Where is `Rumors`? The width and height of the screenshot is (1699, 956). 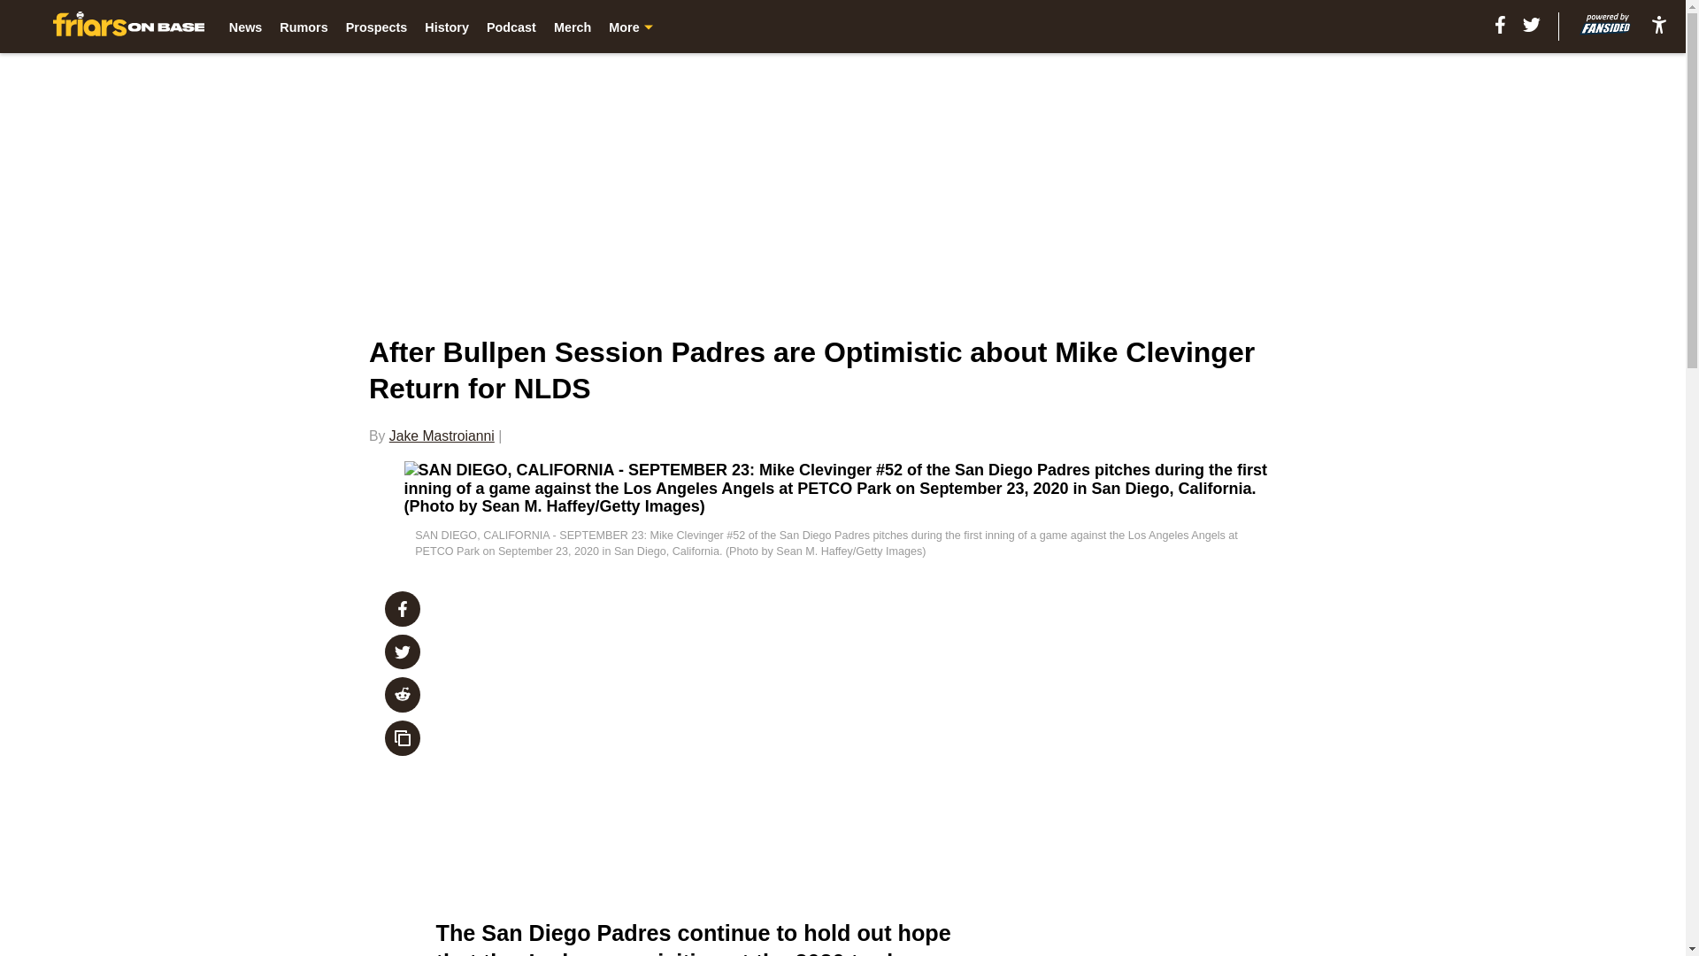 Rumors is located at coordinates (304, 27).